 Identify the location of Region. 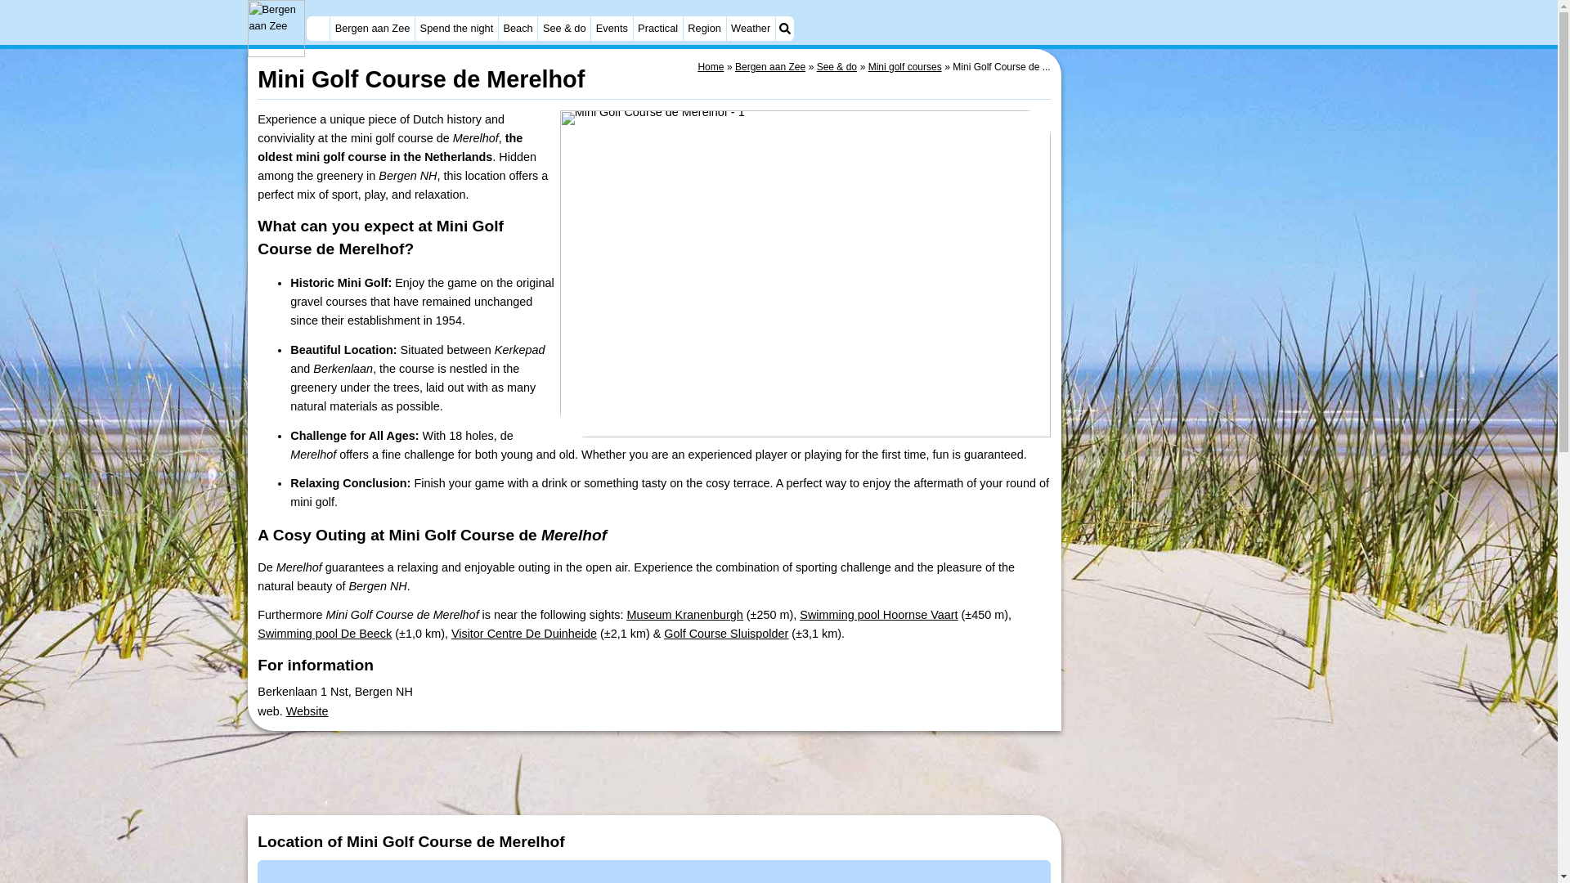
(704, 28).